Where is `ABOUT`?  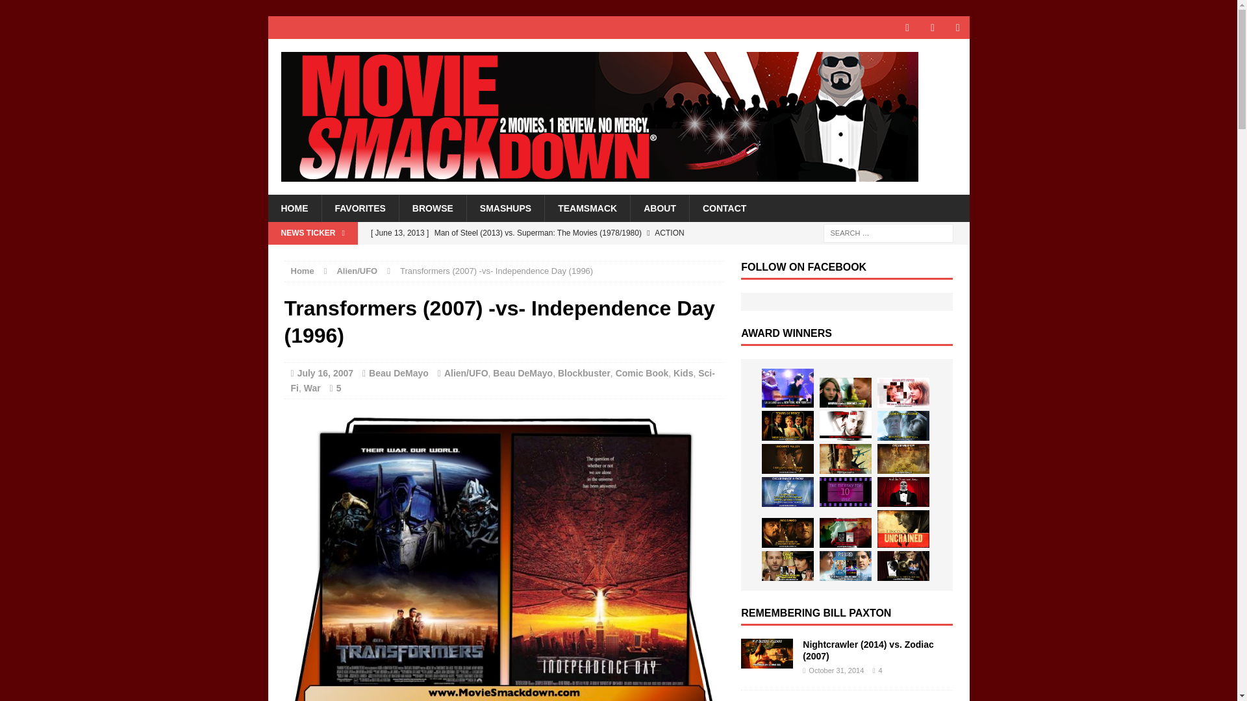
ABOUT is located at coordinates (659, 208).